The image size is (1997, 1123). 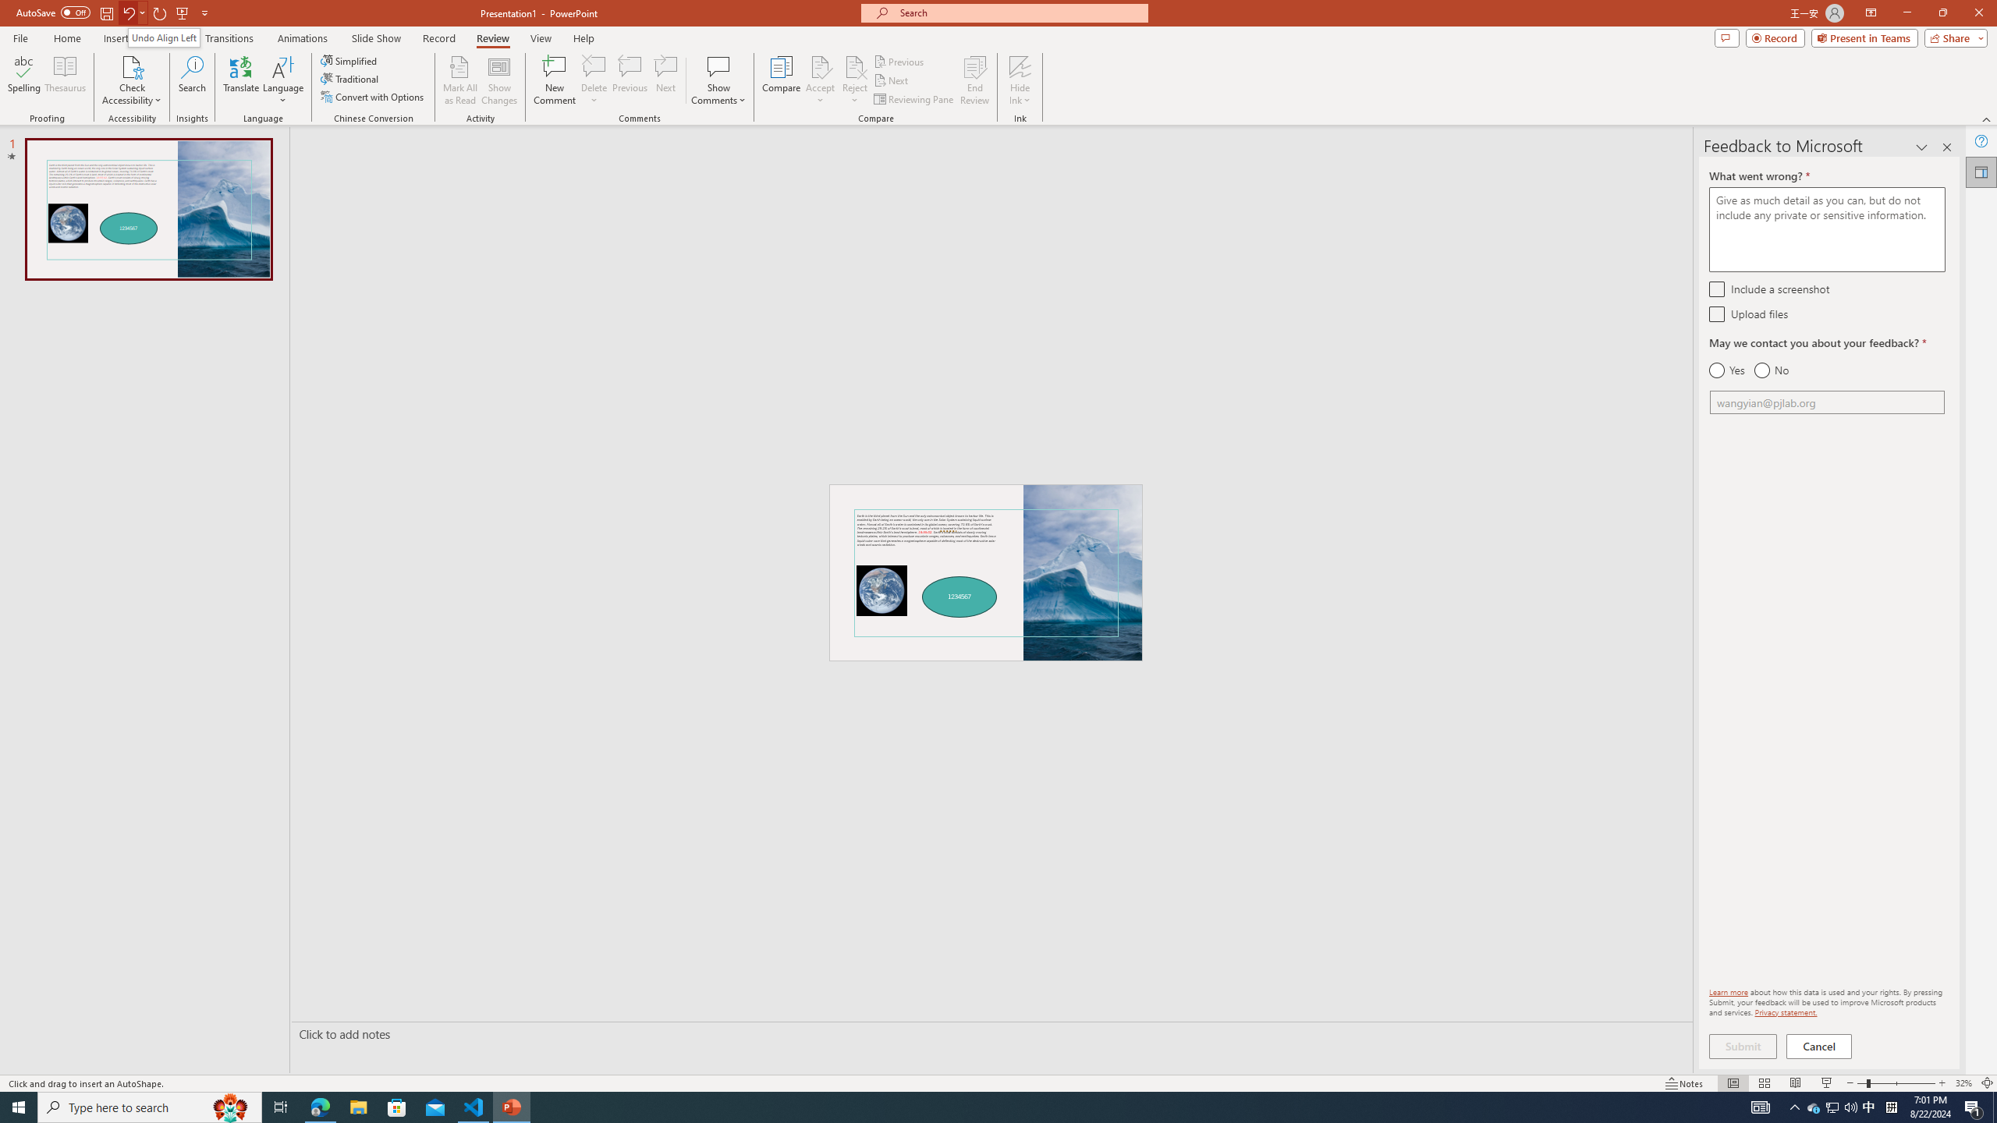 What do you see at coordinates (460, 80) in the screenshot?
I see `Mark All as Read` at bounding box center [460, 80].